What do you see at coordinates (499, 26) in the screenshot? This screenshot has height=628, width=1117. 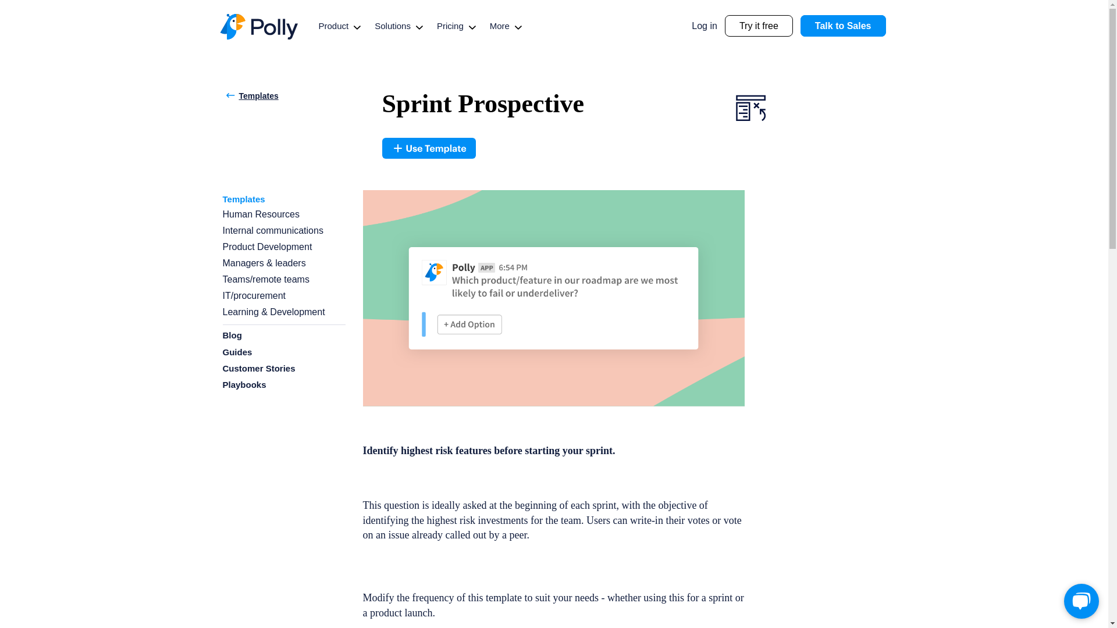 I see `More` at bounding box center [499, 26].